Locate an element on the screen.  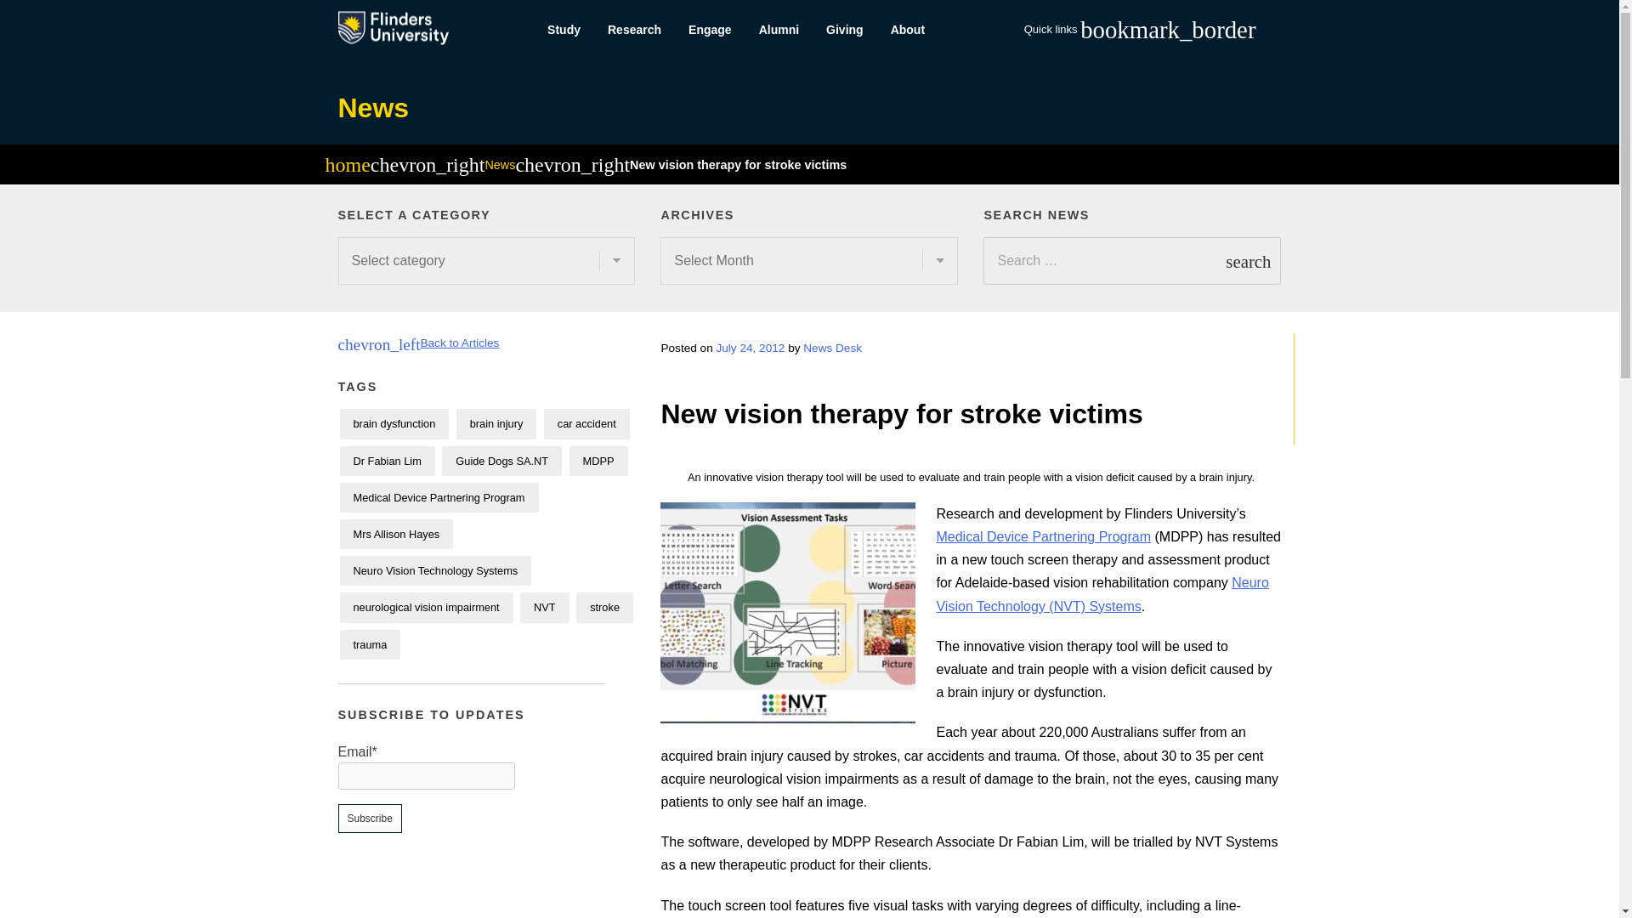
News is located at coordinates (500, 164).